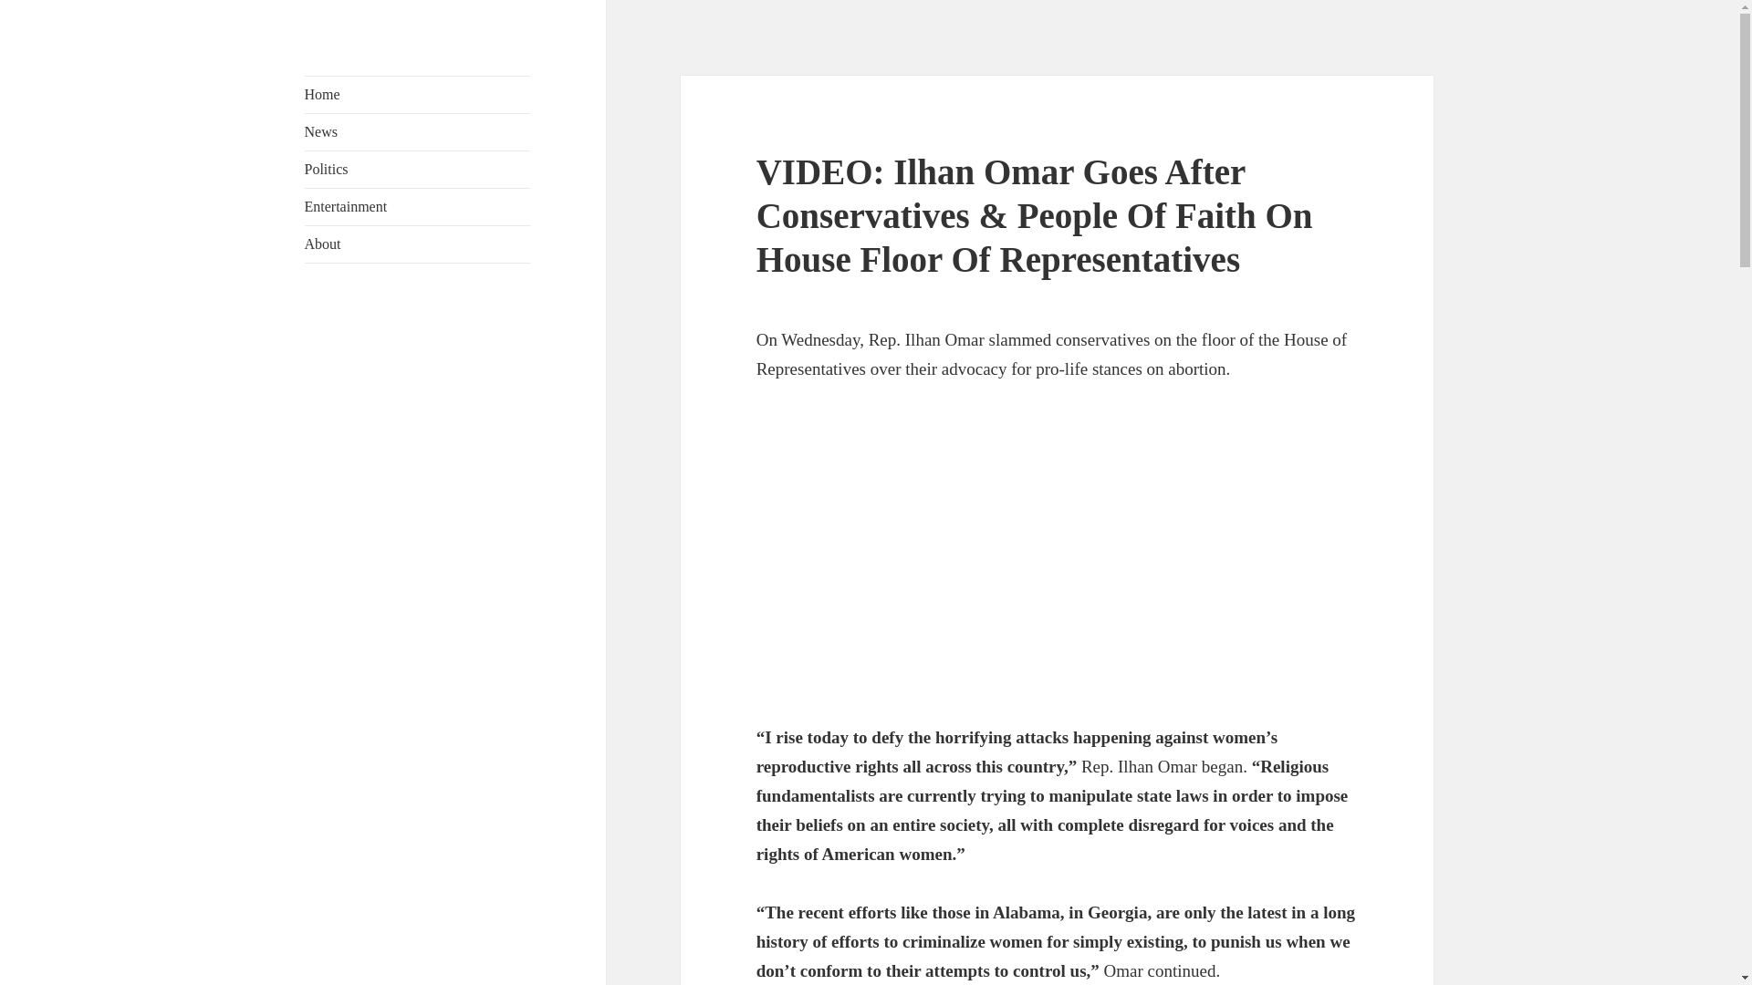  I want to click on 3rd party ad content, so click(1058, 558).